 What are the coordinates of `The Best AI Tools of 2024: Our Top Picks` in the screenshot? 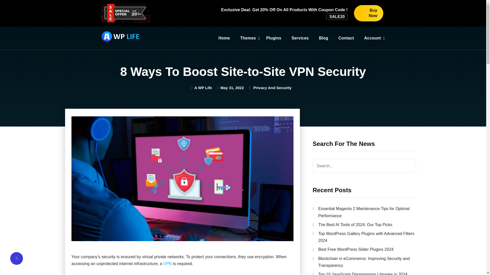 It's located at (355, 225).